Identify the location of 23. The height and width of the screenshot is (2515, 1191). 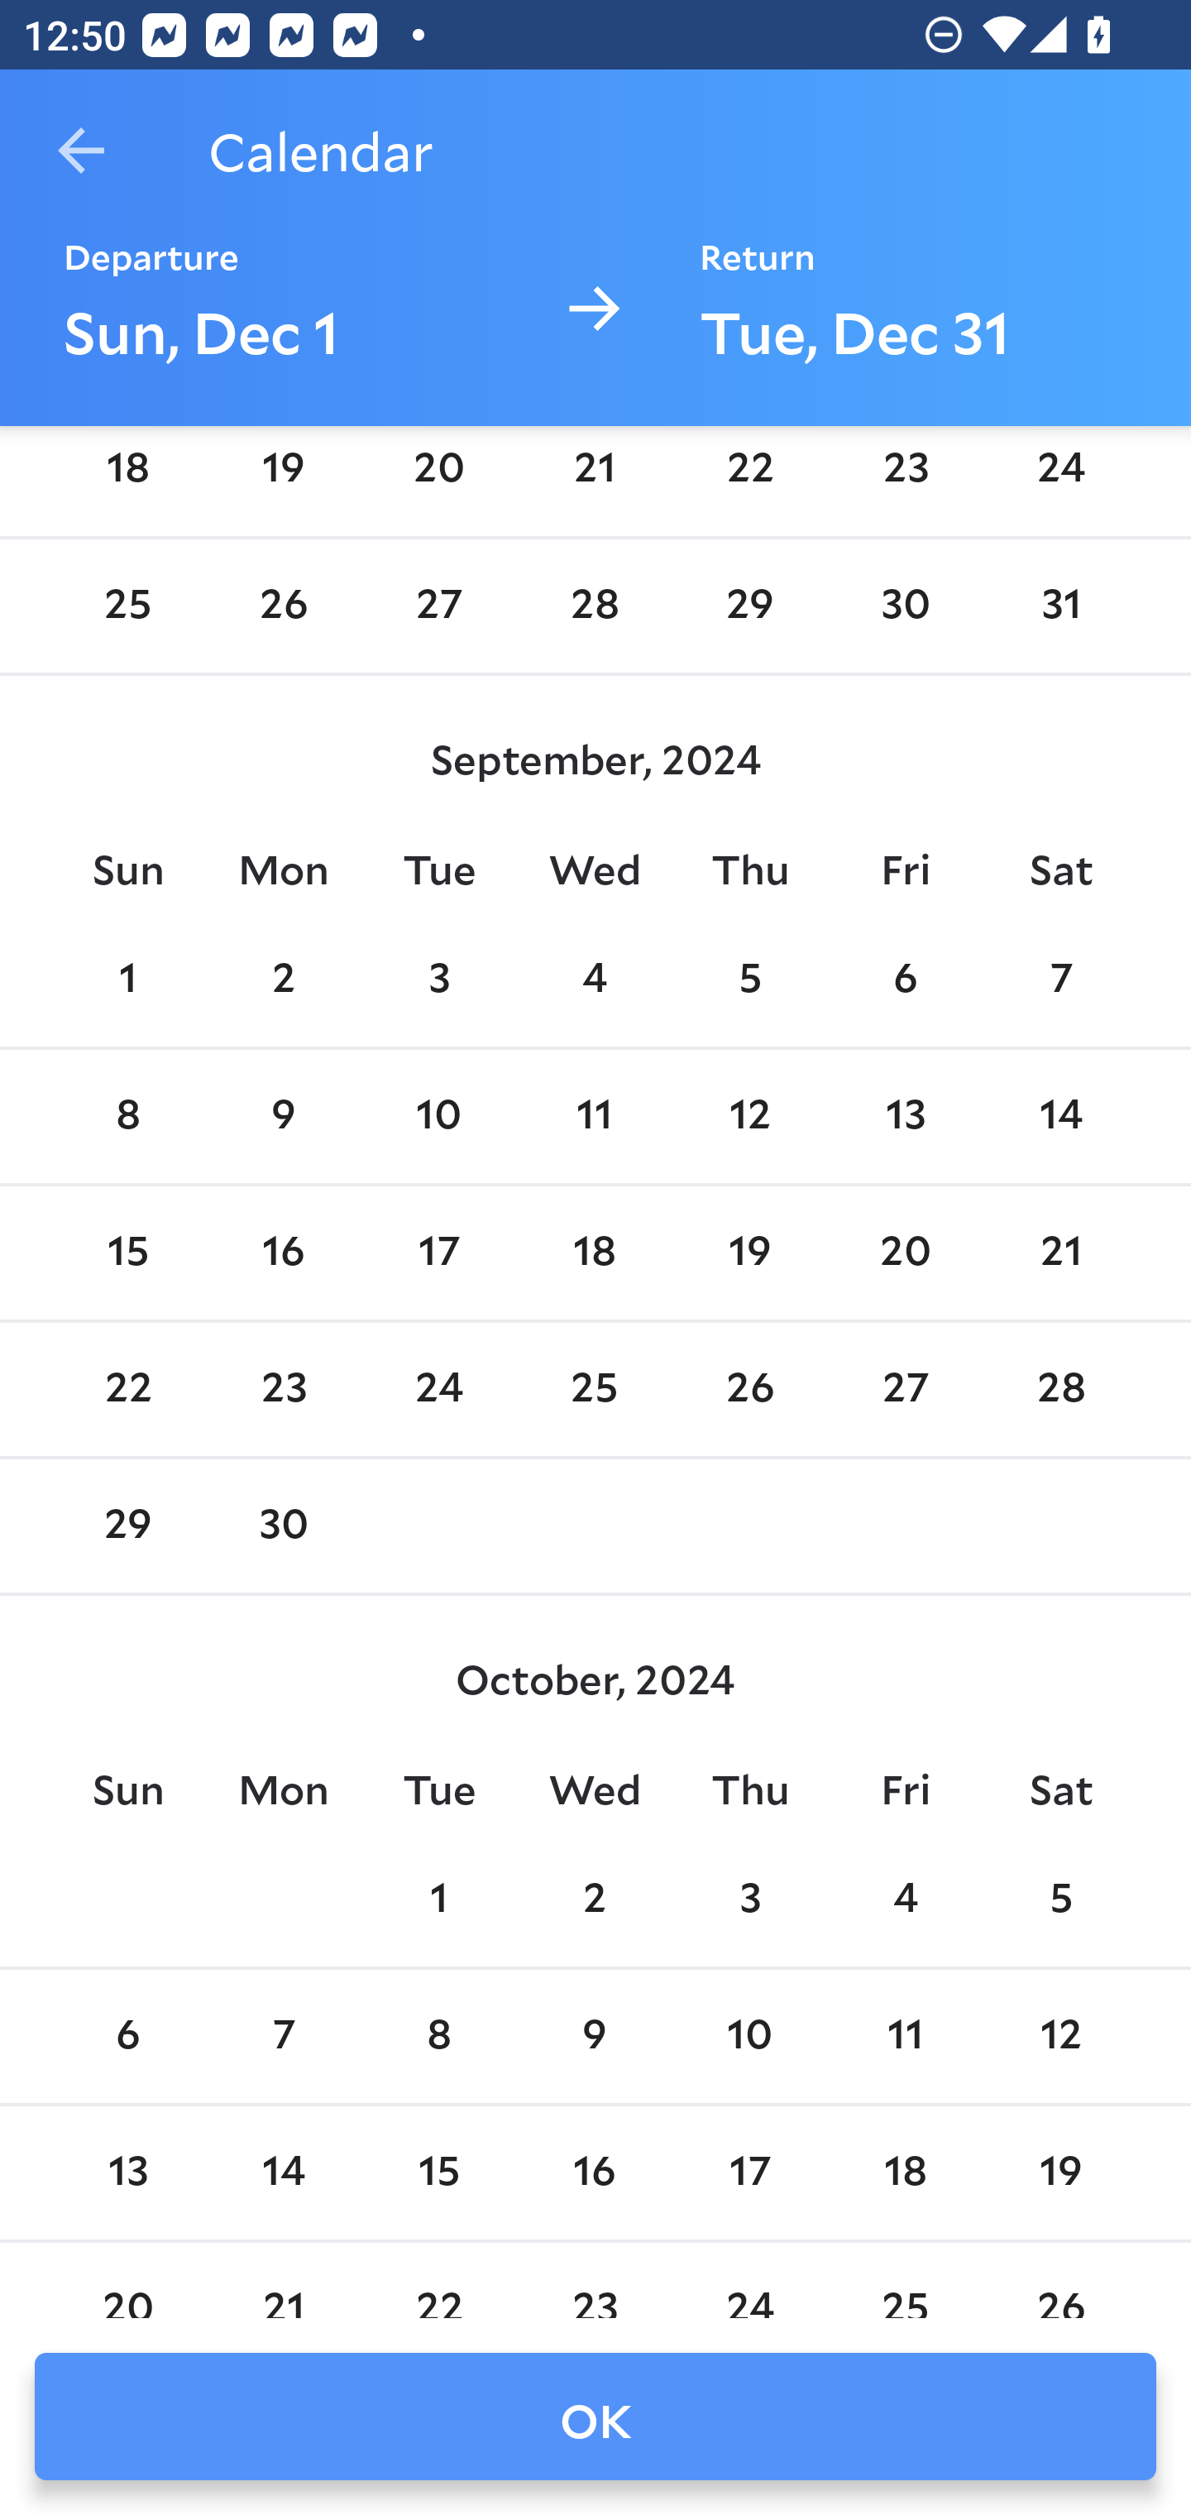
(905, 477).